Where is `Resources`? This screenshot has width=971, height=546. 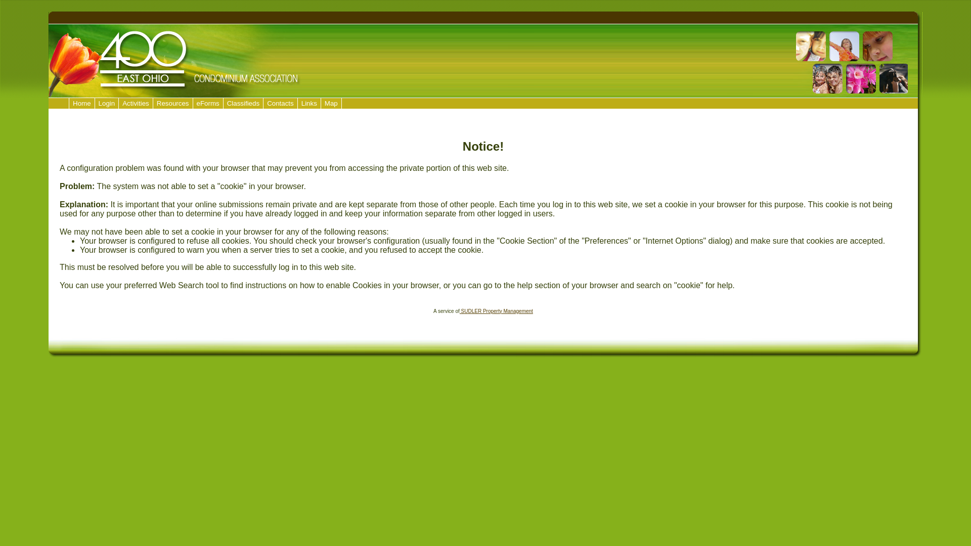
Resources is located at coordinates (173, 103).